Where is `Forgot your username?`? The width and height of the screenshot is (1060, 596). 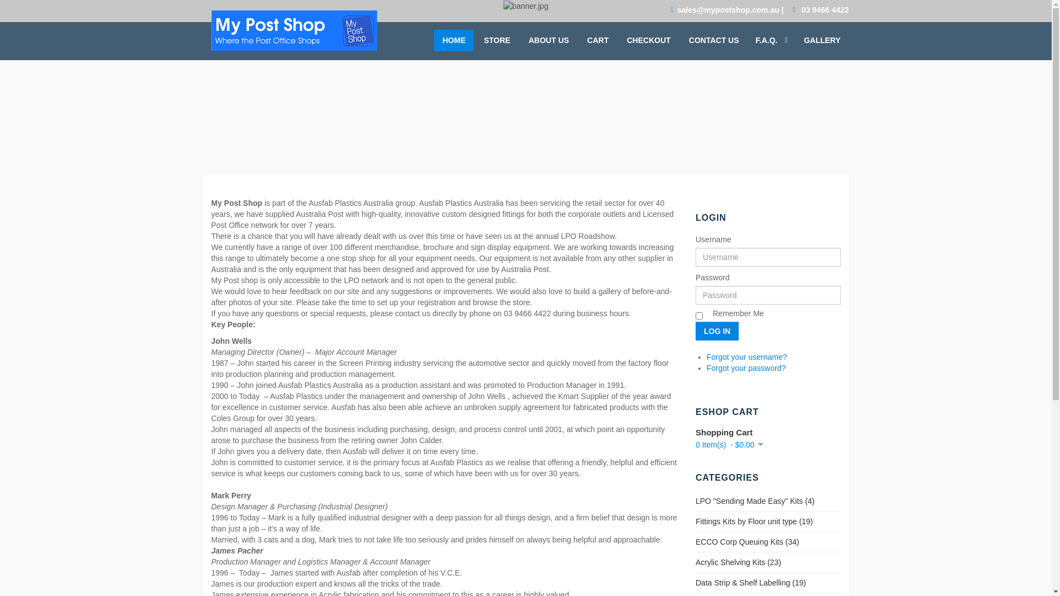
Forgot your username? is located at coordinates (747, 357).